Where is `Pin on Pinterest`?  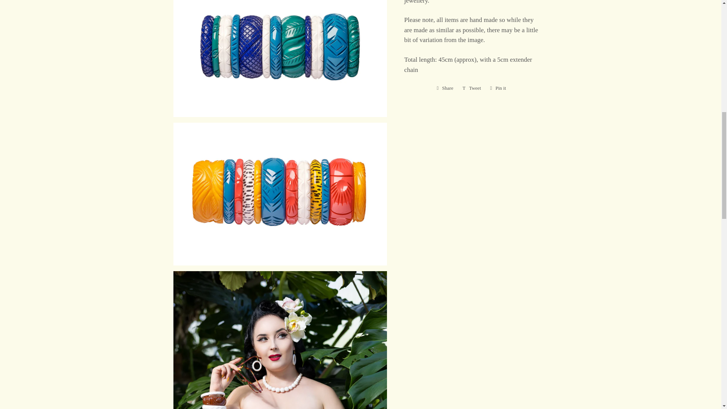 Pin on Pinterest is located at coordinates (498, 88).